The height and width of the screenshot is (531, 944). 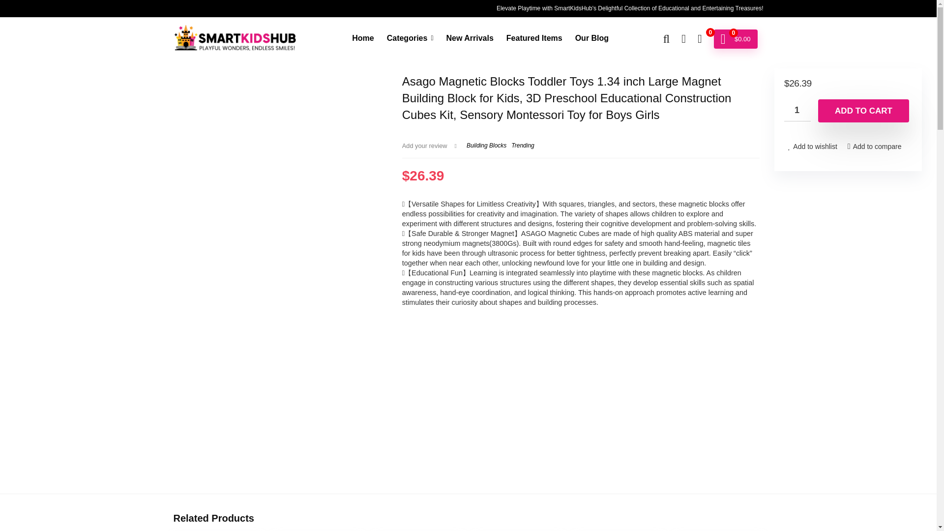 I want to click on Building Blocks, so click(x=486, y=146).